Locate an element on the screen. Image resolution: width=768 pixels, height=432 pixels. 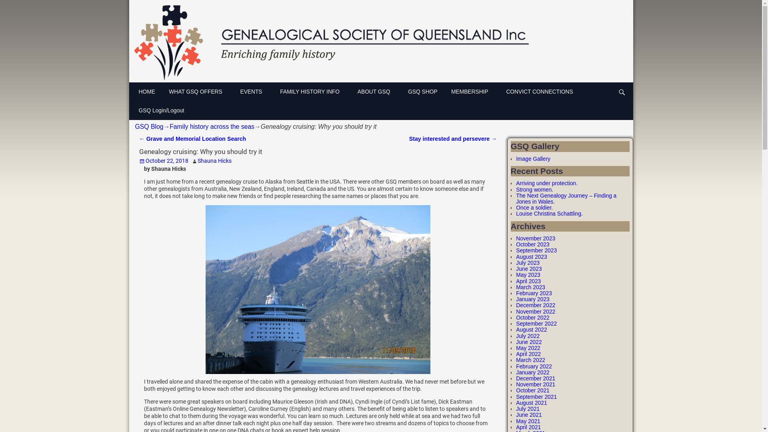
July 2022 is located at coordinates (528, 336).